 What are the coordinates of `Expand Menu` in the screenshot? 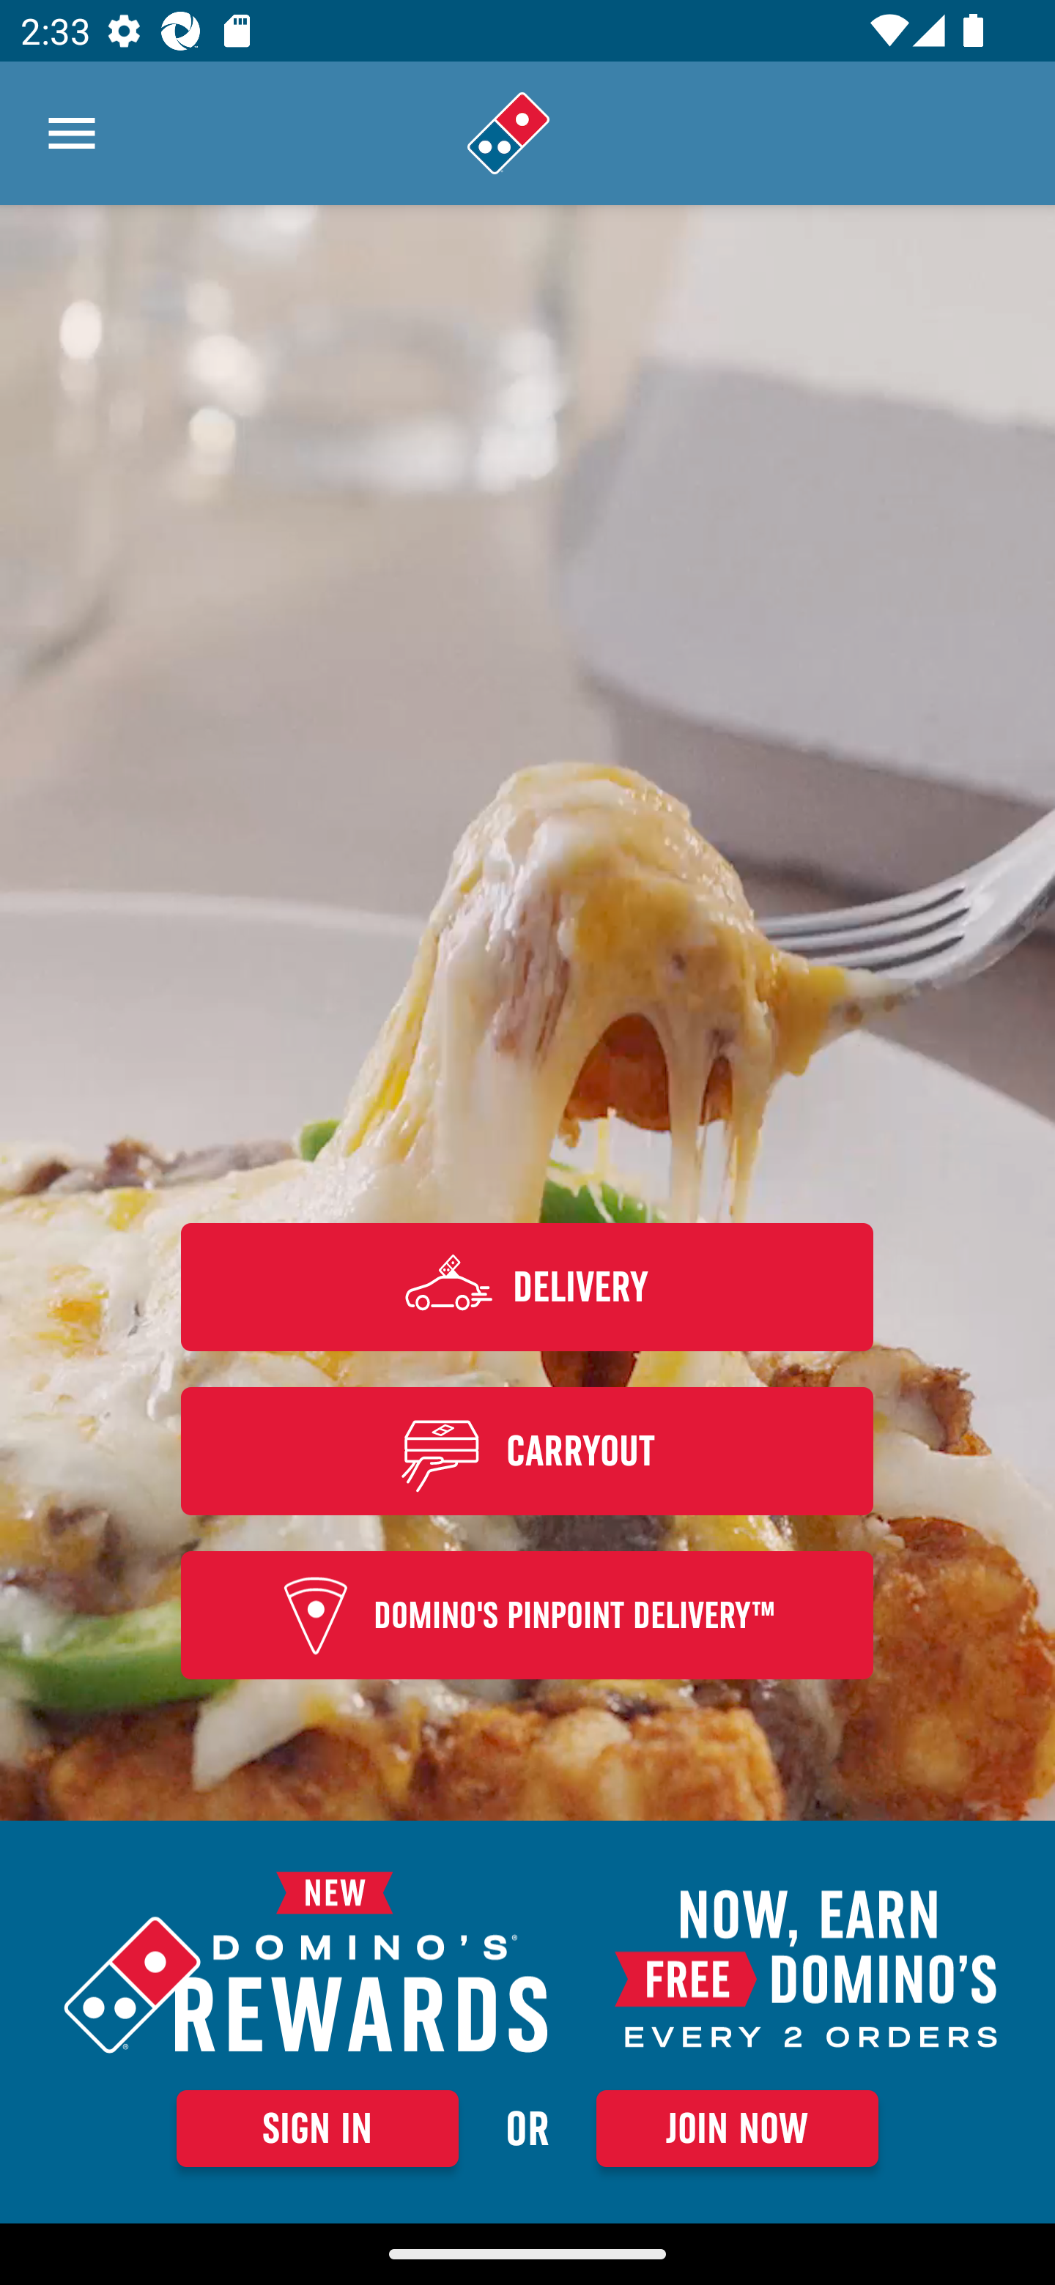 It's located at (72, 133).